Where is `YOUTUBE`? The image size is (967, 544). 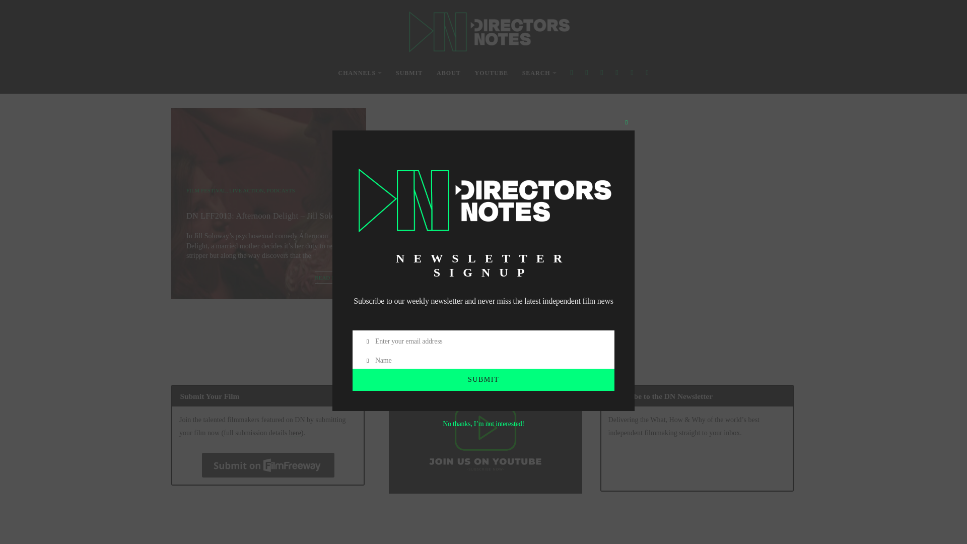
YOUTUBE is located at coordinates (492, 21).